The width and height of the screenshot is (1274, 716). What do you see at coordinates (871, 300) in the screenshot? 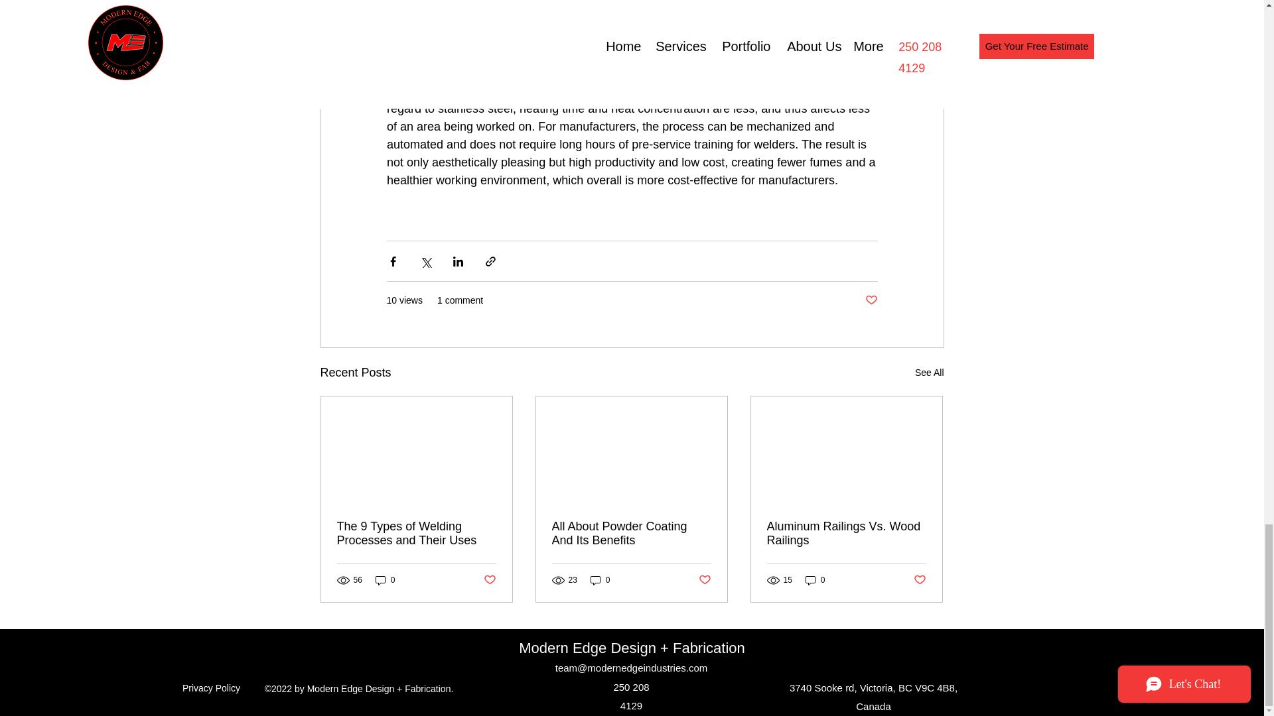
I see `Post not marked as liked` at bounding box center [871, 300].